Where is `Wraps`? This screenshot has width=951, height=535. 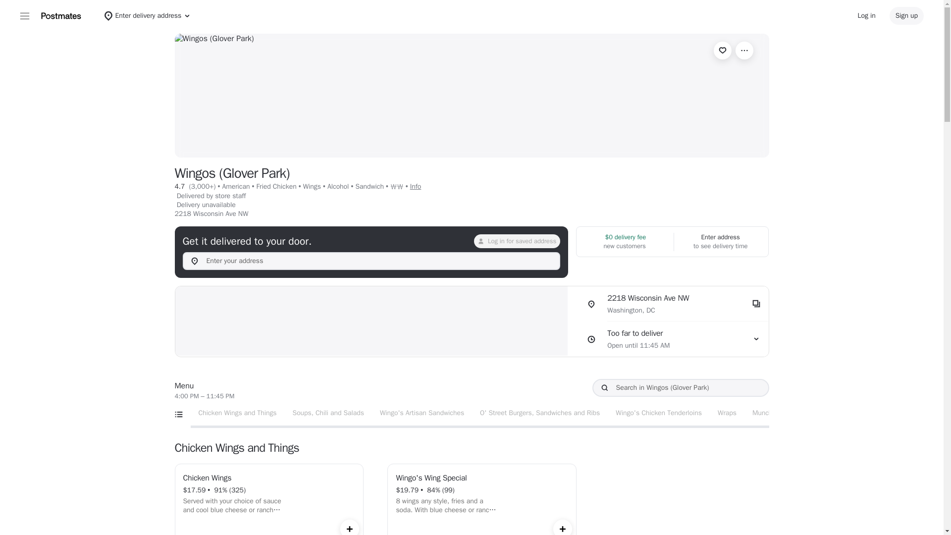
Wraps is located at coordinates (672, 339).